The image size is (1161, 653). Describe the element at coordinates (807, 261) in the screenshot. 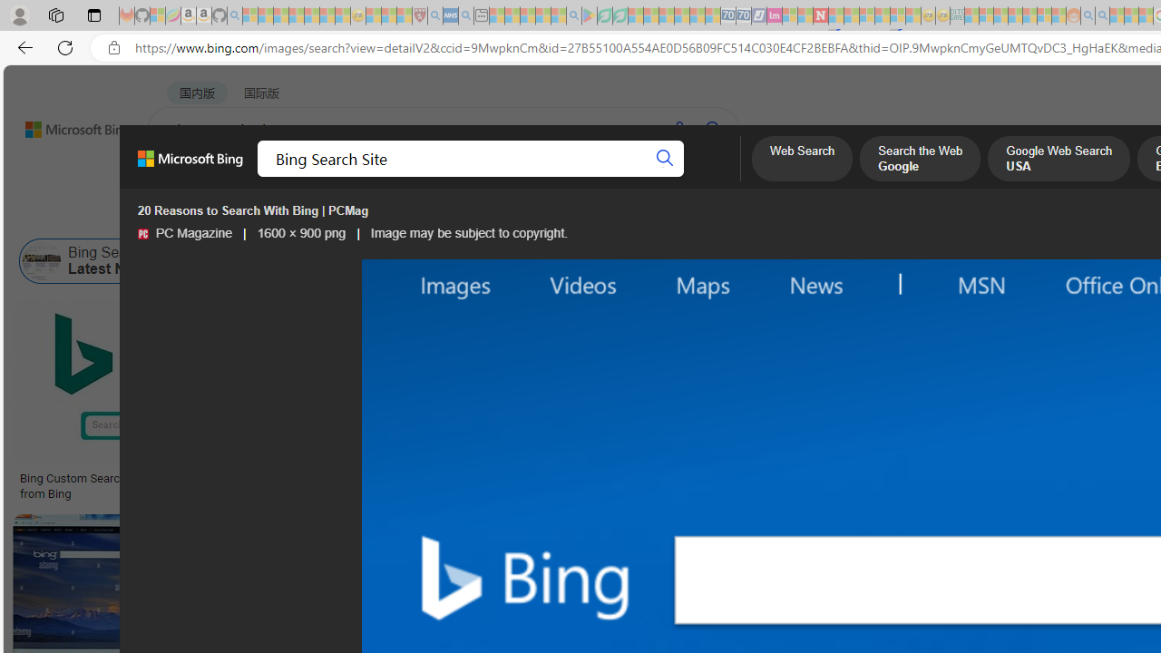

I see `Show Bing Search Engine` at that location.